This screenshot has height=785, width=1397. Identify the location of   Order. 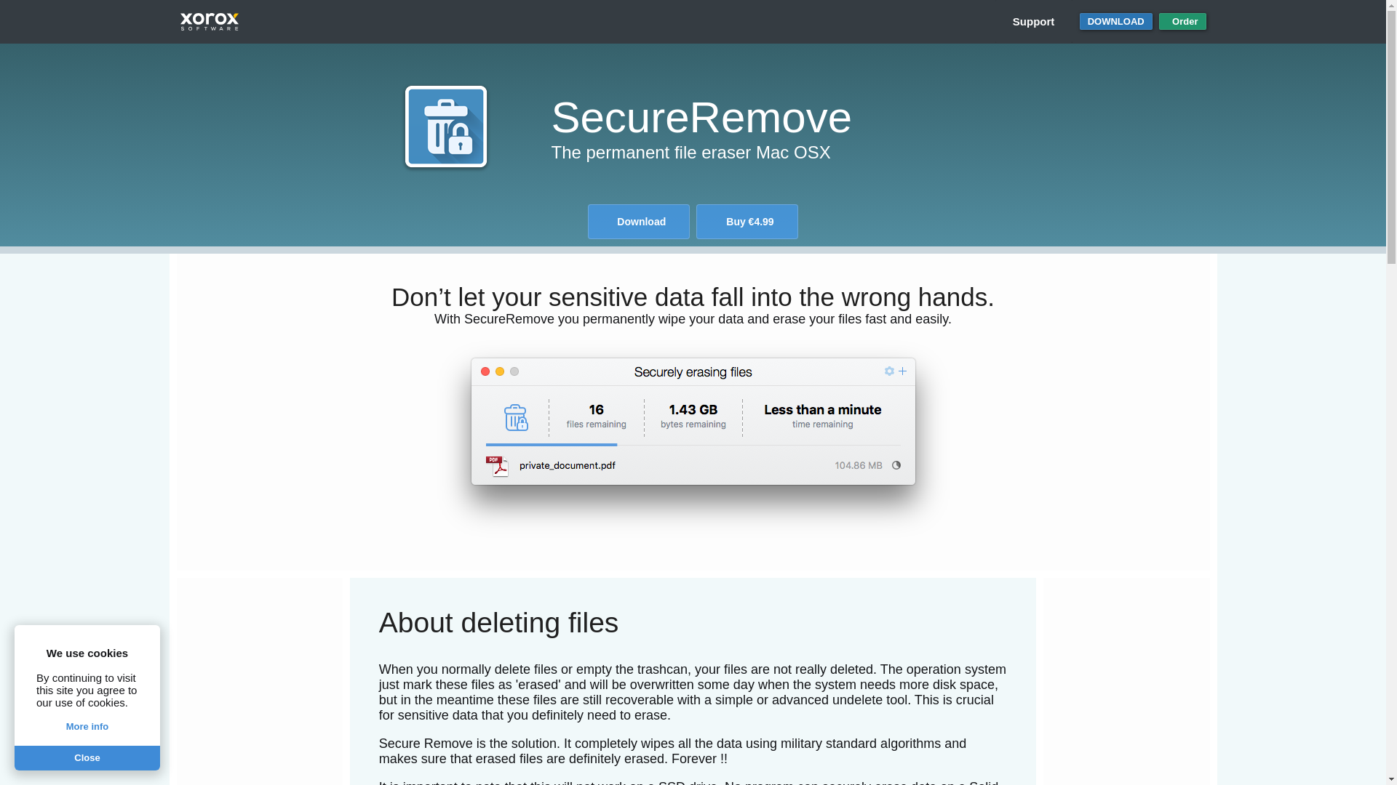
(1183, 22).